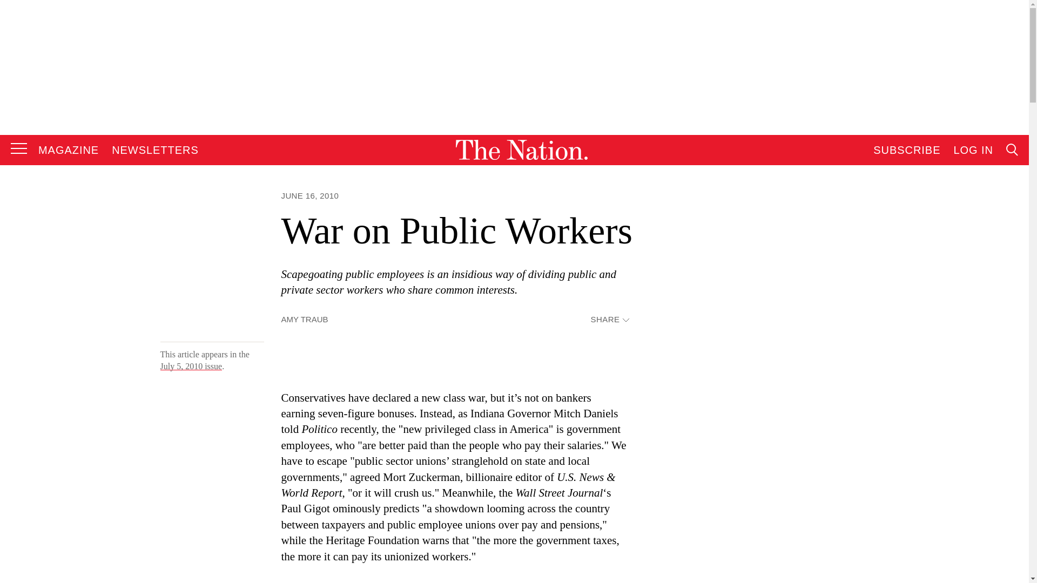 The height and width of the screenshot is (583, 1037). What do you see at coordinates (190, 366) in the screenshot?
I see `July 5, 2010 issue` at bounding box center [190, 366].